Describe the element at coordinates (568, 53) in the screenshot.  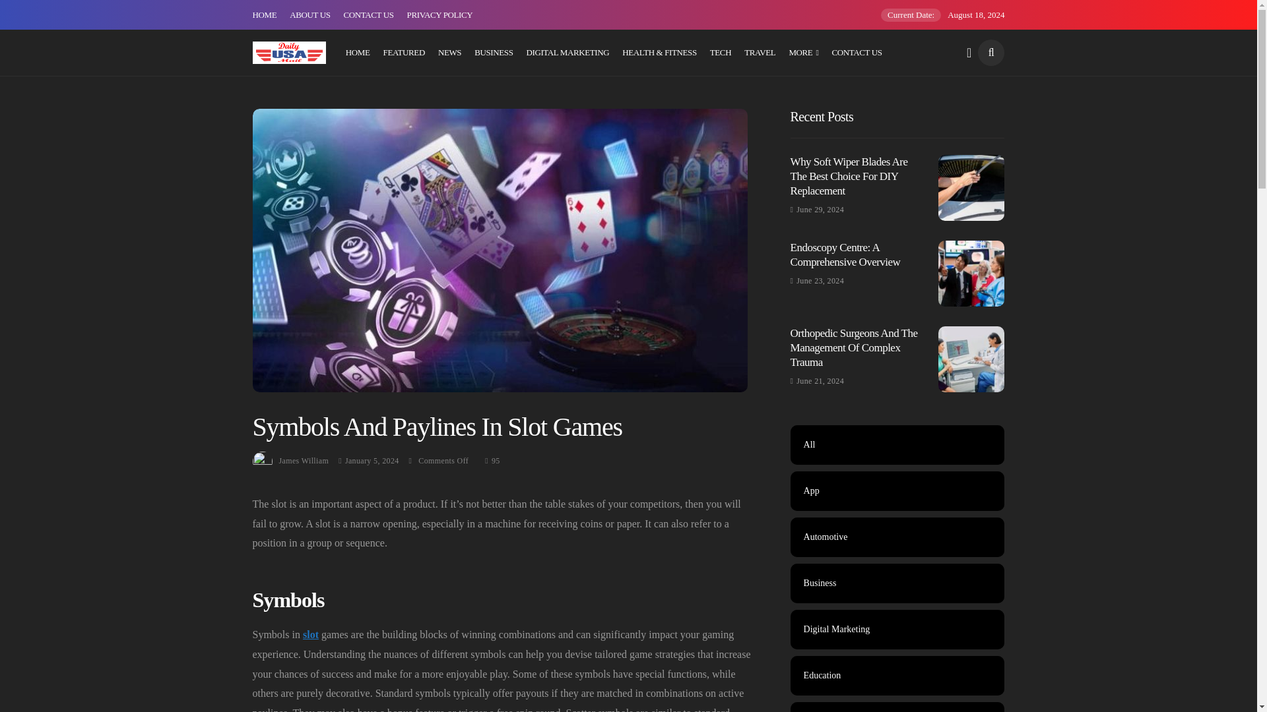
I see `DIGITAL MARKETING` at that location.